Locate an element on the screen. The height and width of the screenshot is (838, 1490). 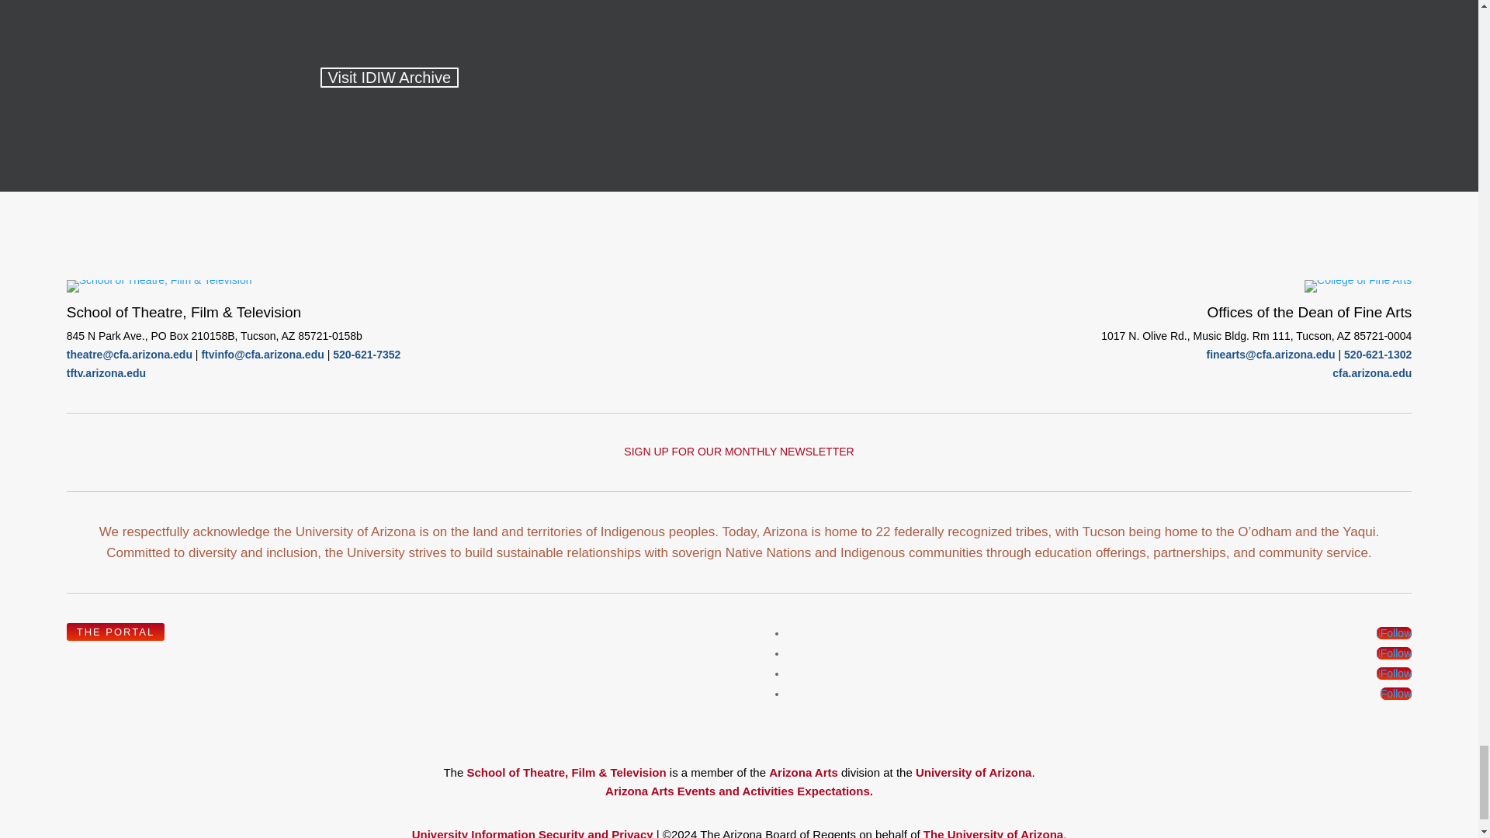
cfa.arizona.edu is located at coordinates (1371, 373).